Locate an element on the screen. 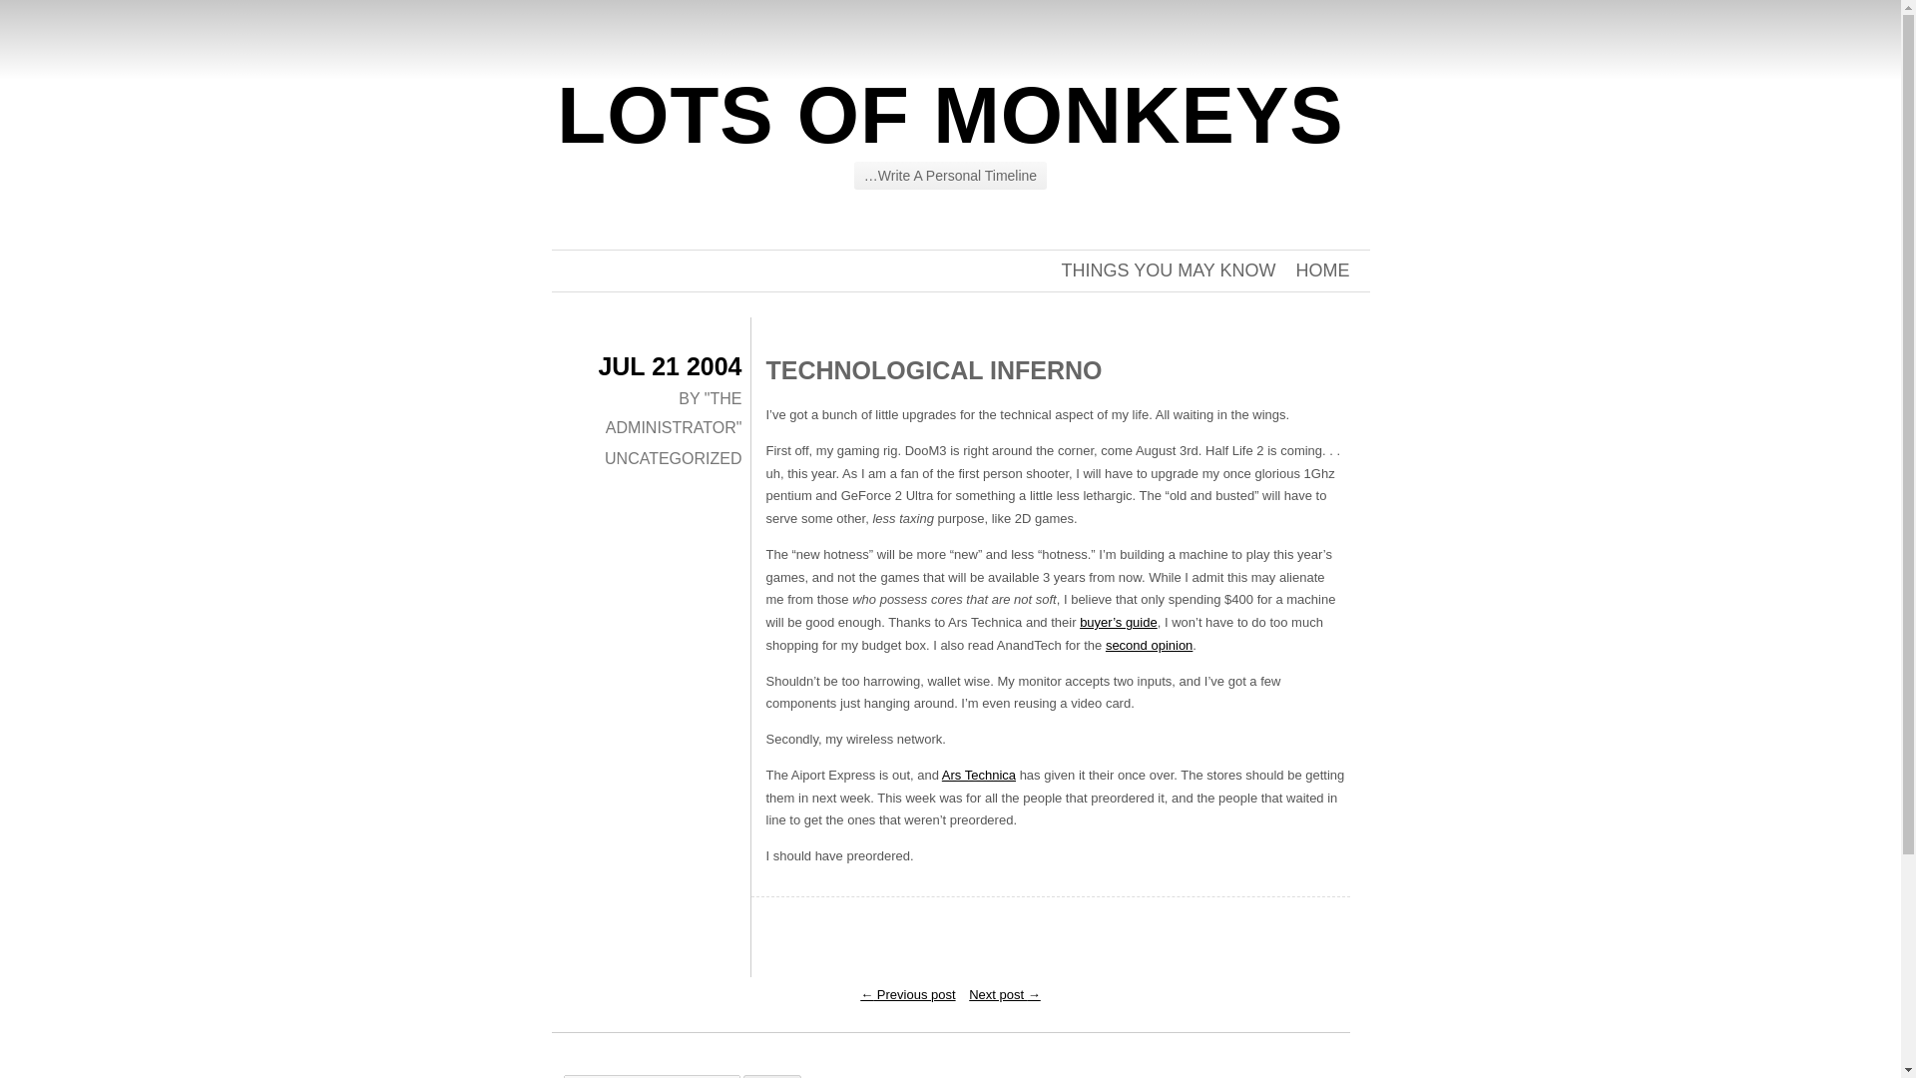 This screenshot has height=1078, width=1916. THINGS YOU MAY KNOW is located at coordinates (1168, 269).